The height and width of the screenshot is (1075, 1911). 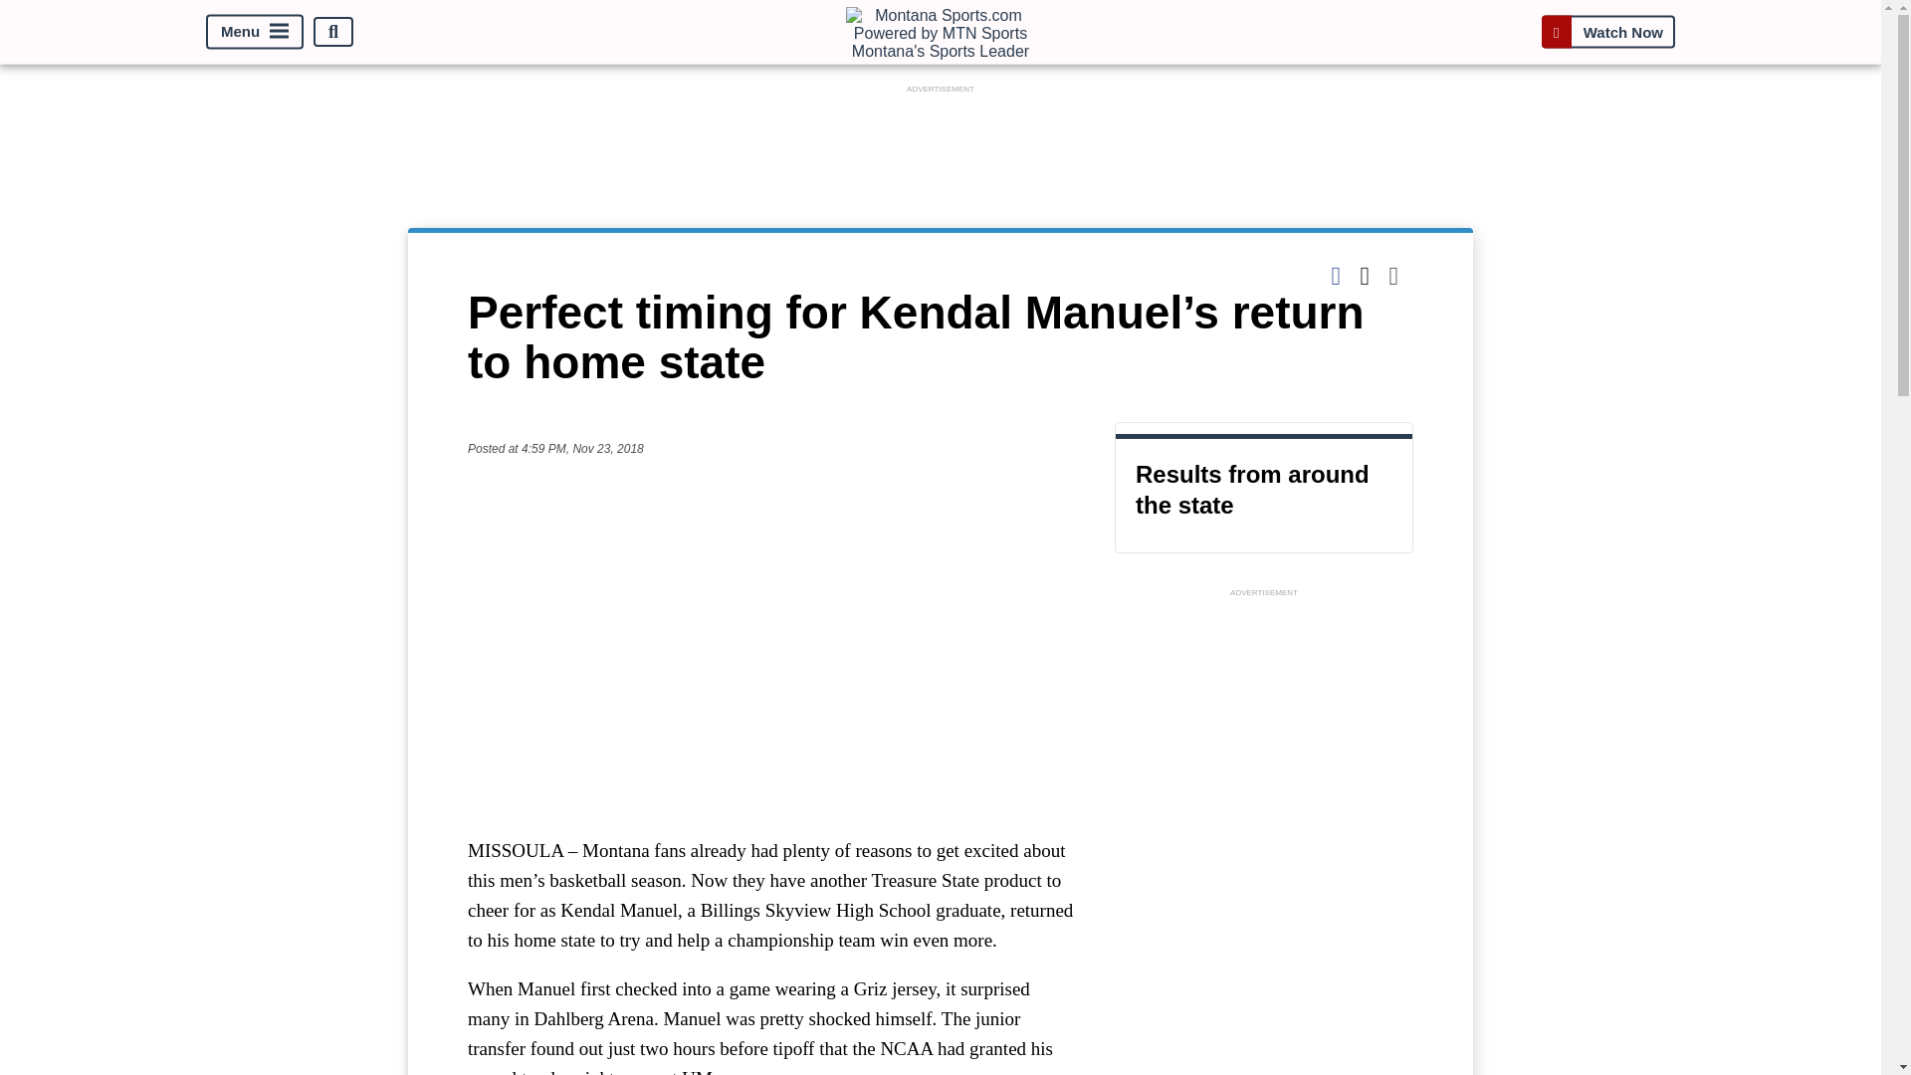 What do you see at coordinates (770, 646) in the screenshot?
I see `YouTube player` at bounding box center [770, 646].